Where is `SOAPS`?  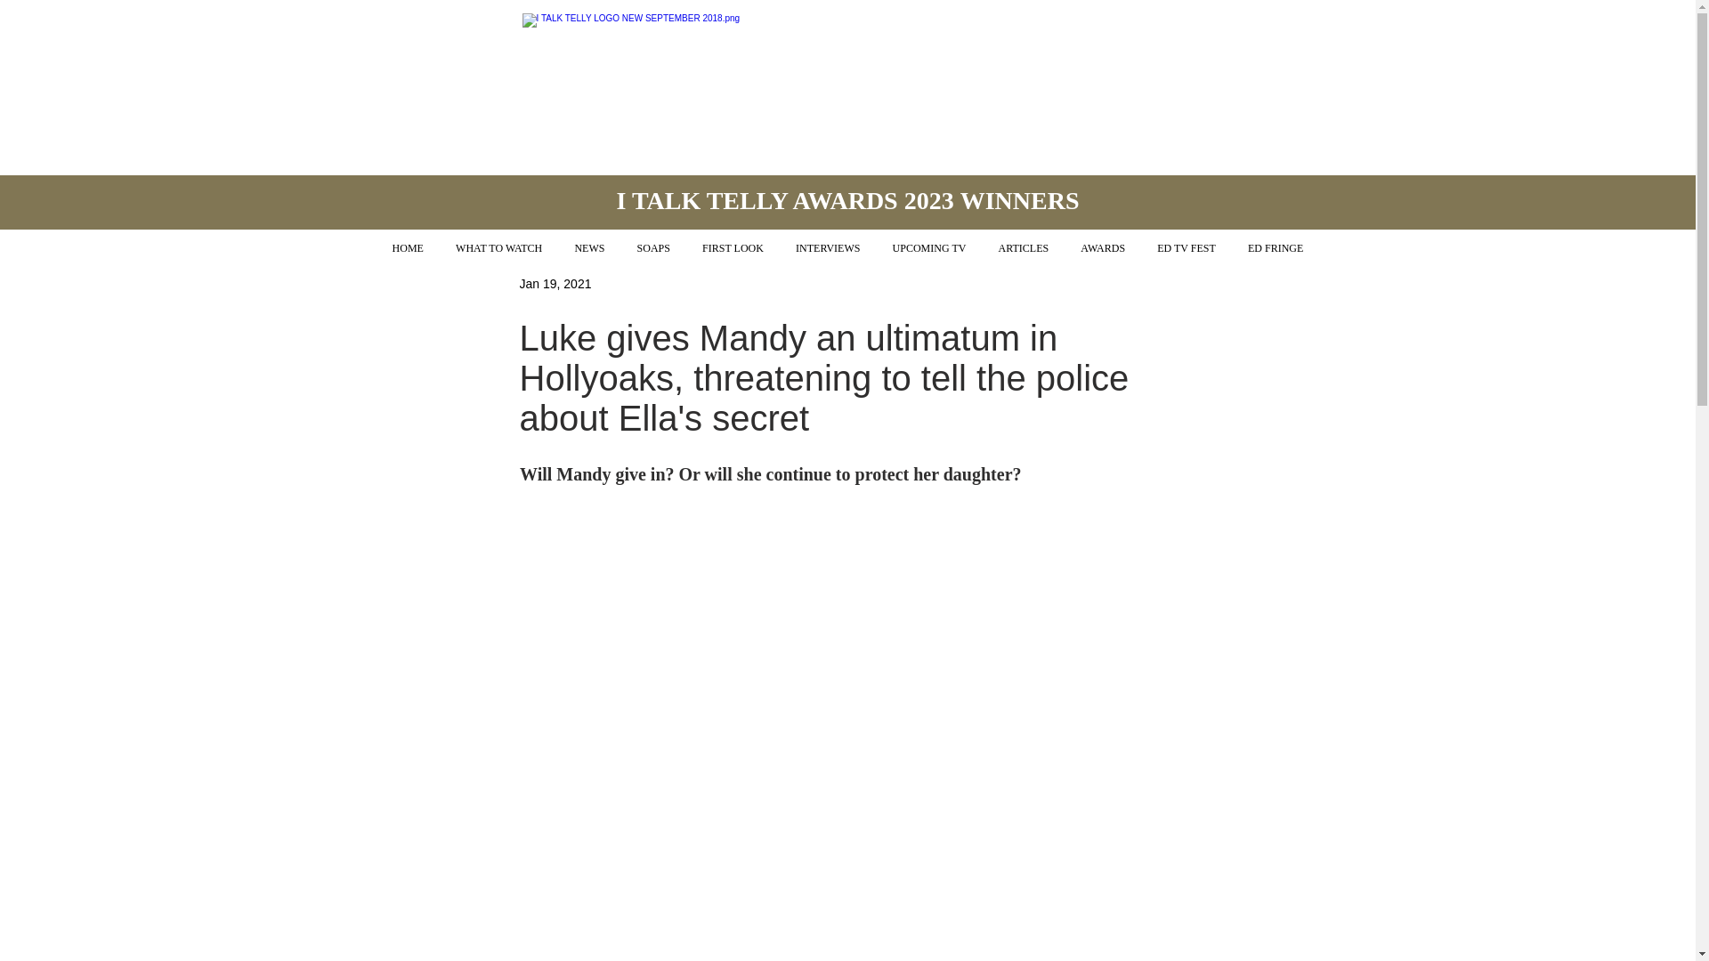
SOAPS is located at coordinates (652, 249).